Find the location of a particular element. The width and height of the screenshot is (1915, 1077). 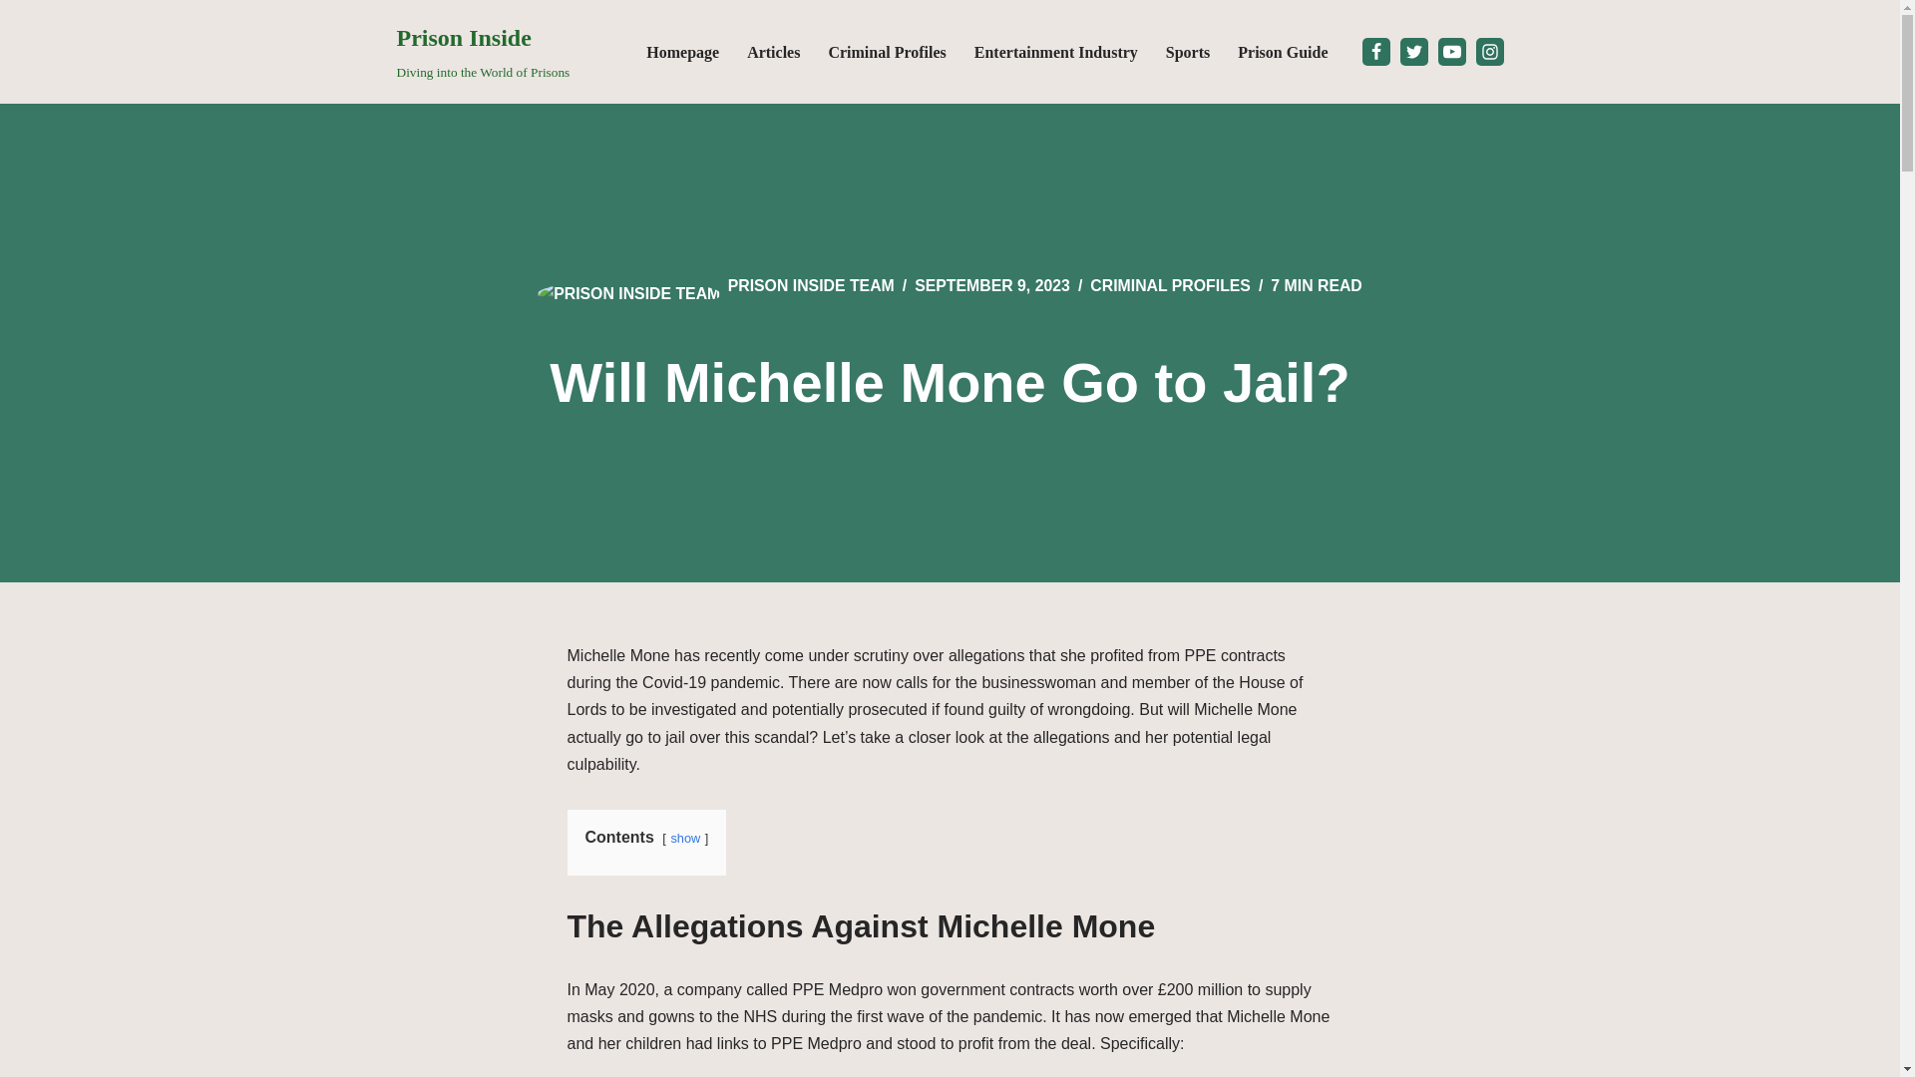

CRIMINAL PROFILES is located at coordinates (1169, 285).